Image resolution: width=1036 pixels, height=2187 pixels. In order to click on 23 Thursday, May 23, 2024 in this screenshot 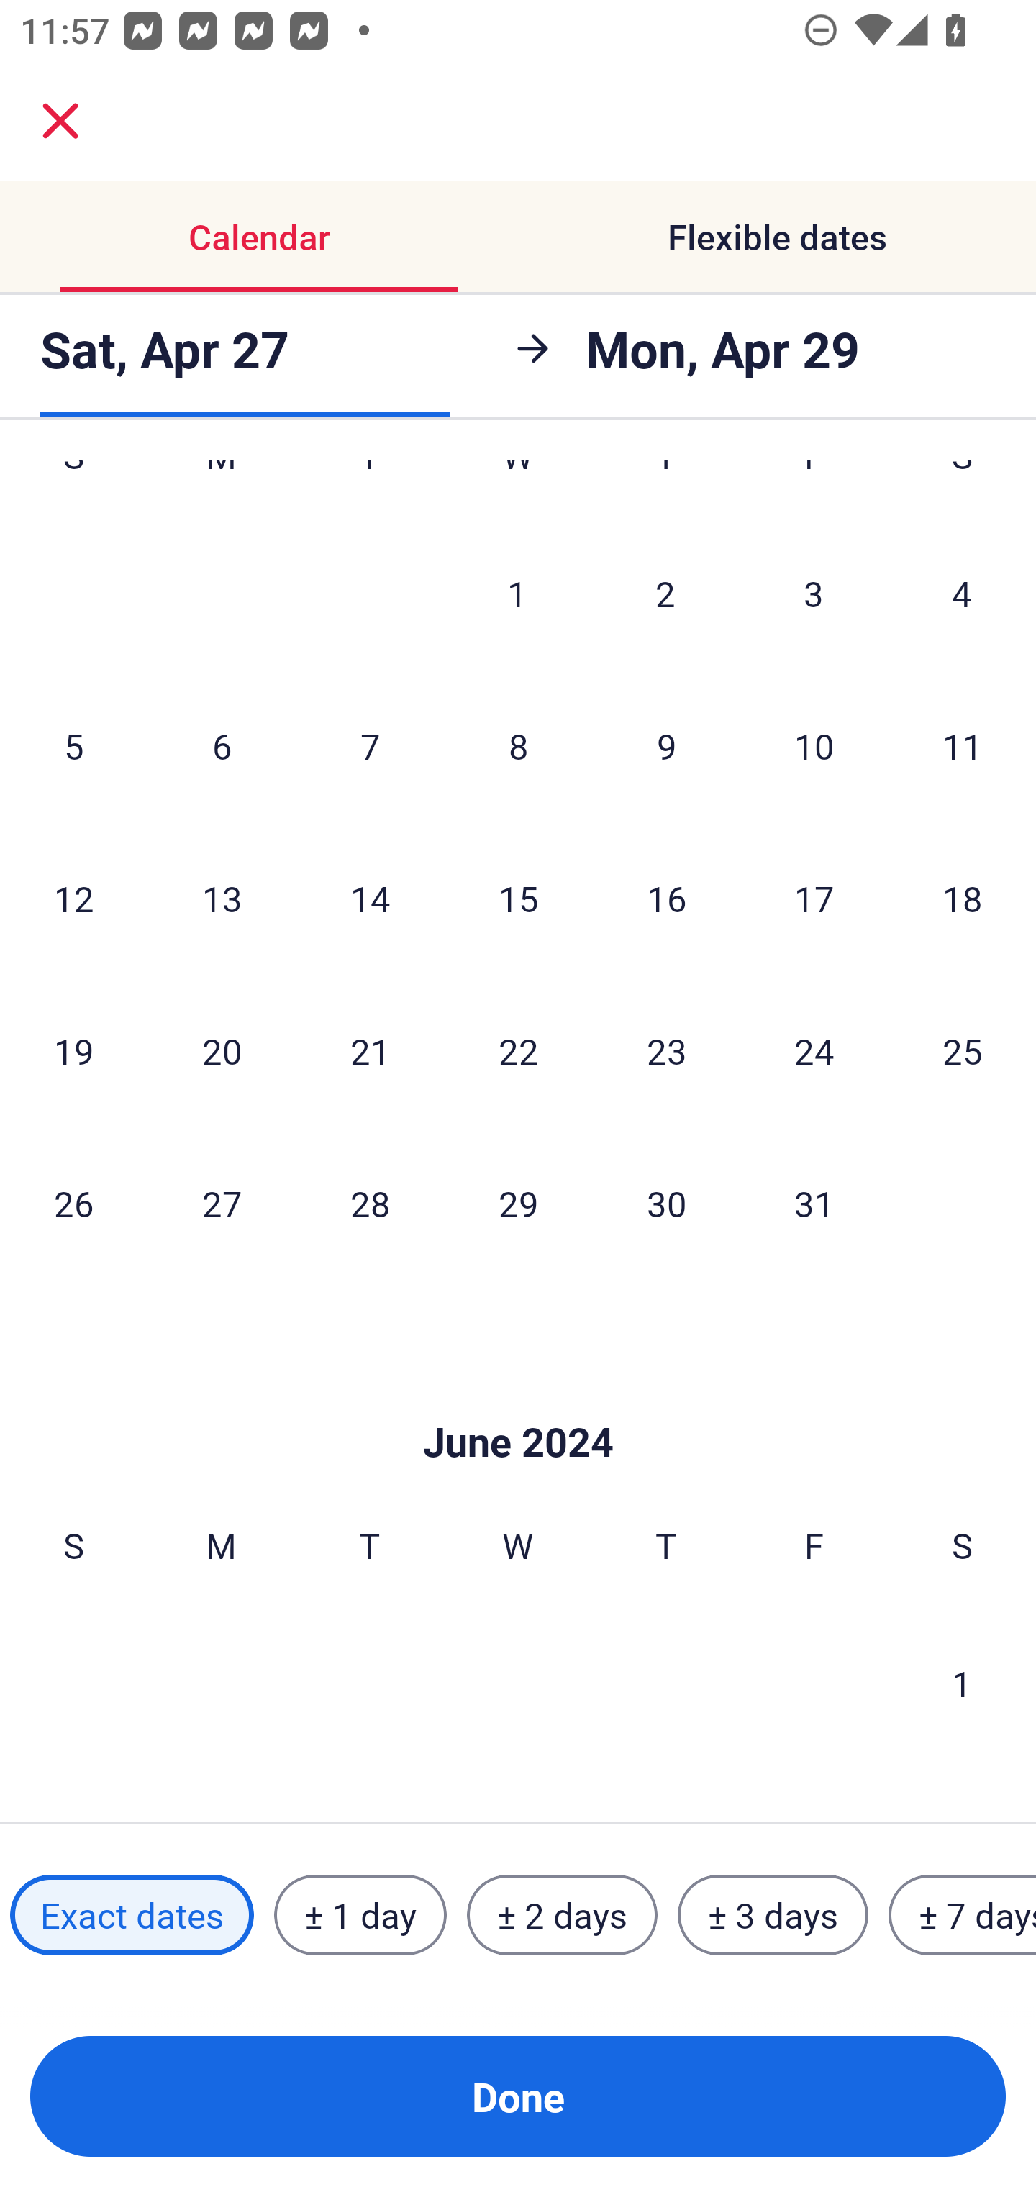, I will do `click(666, 1050)`.